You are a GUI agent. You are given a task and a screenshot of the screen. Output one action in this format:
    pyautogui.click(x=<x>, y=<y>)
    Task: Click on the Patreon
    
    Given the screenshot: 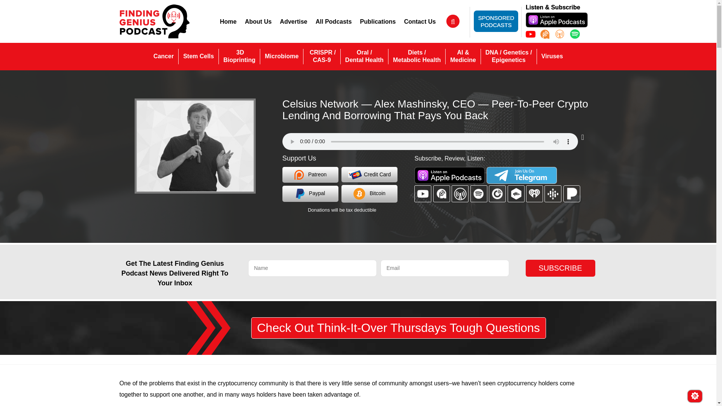 What is the action you would take?
    pyautogui.click(x=496, y=21)
    